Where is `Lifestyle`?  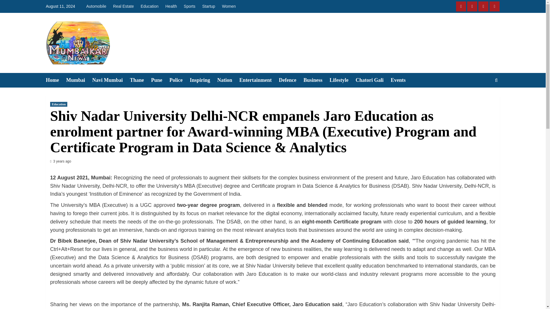
Lifestyle is located at coordinates (343, 80).